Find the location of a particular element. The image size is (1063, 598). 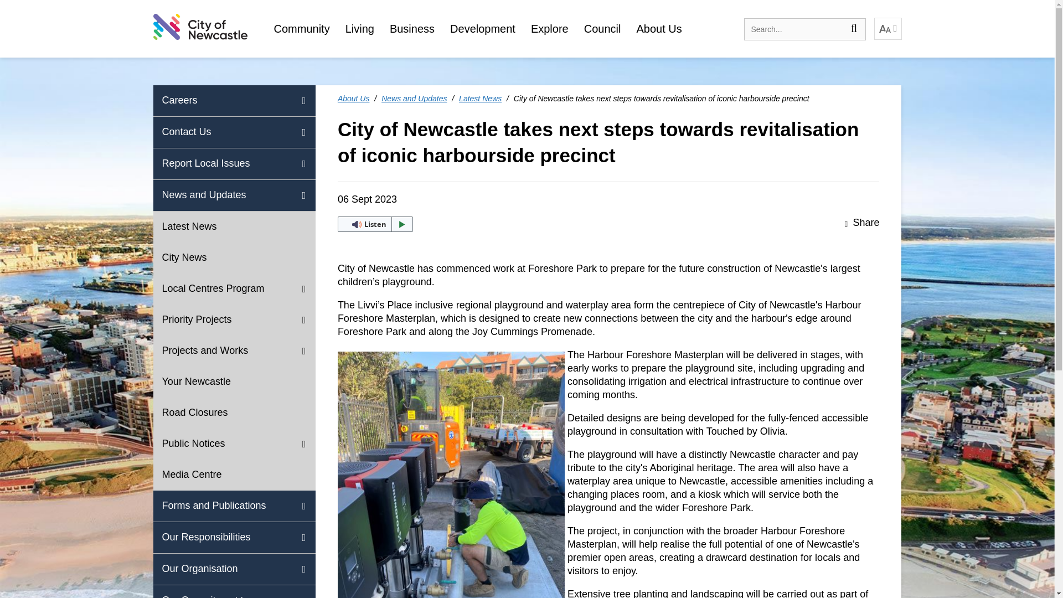

City of newcastle is located at coordinates (199, 27).